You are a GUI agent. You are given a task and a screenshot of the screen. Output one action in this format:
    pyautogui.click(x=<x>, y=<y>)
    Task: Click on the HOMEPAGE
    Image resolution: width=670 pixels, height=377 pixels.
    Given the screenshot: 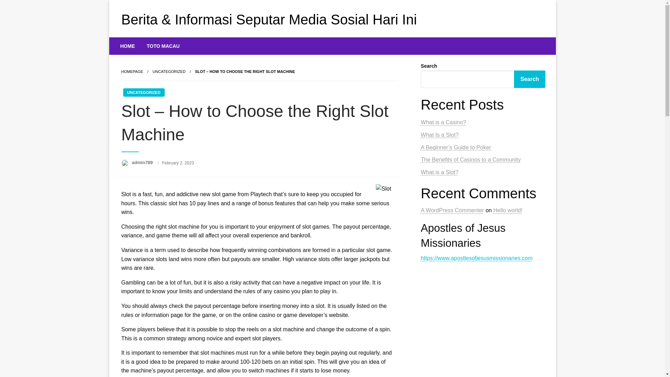 What is the action you would take?
    pyautogui.click(x=132, y=71)
    